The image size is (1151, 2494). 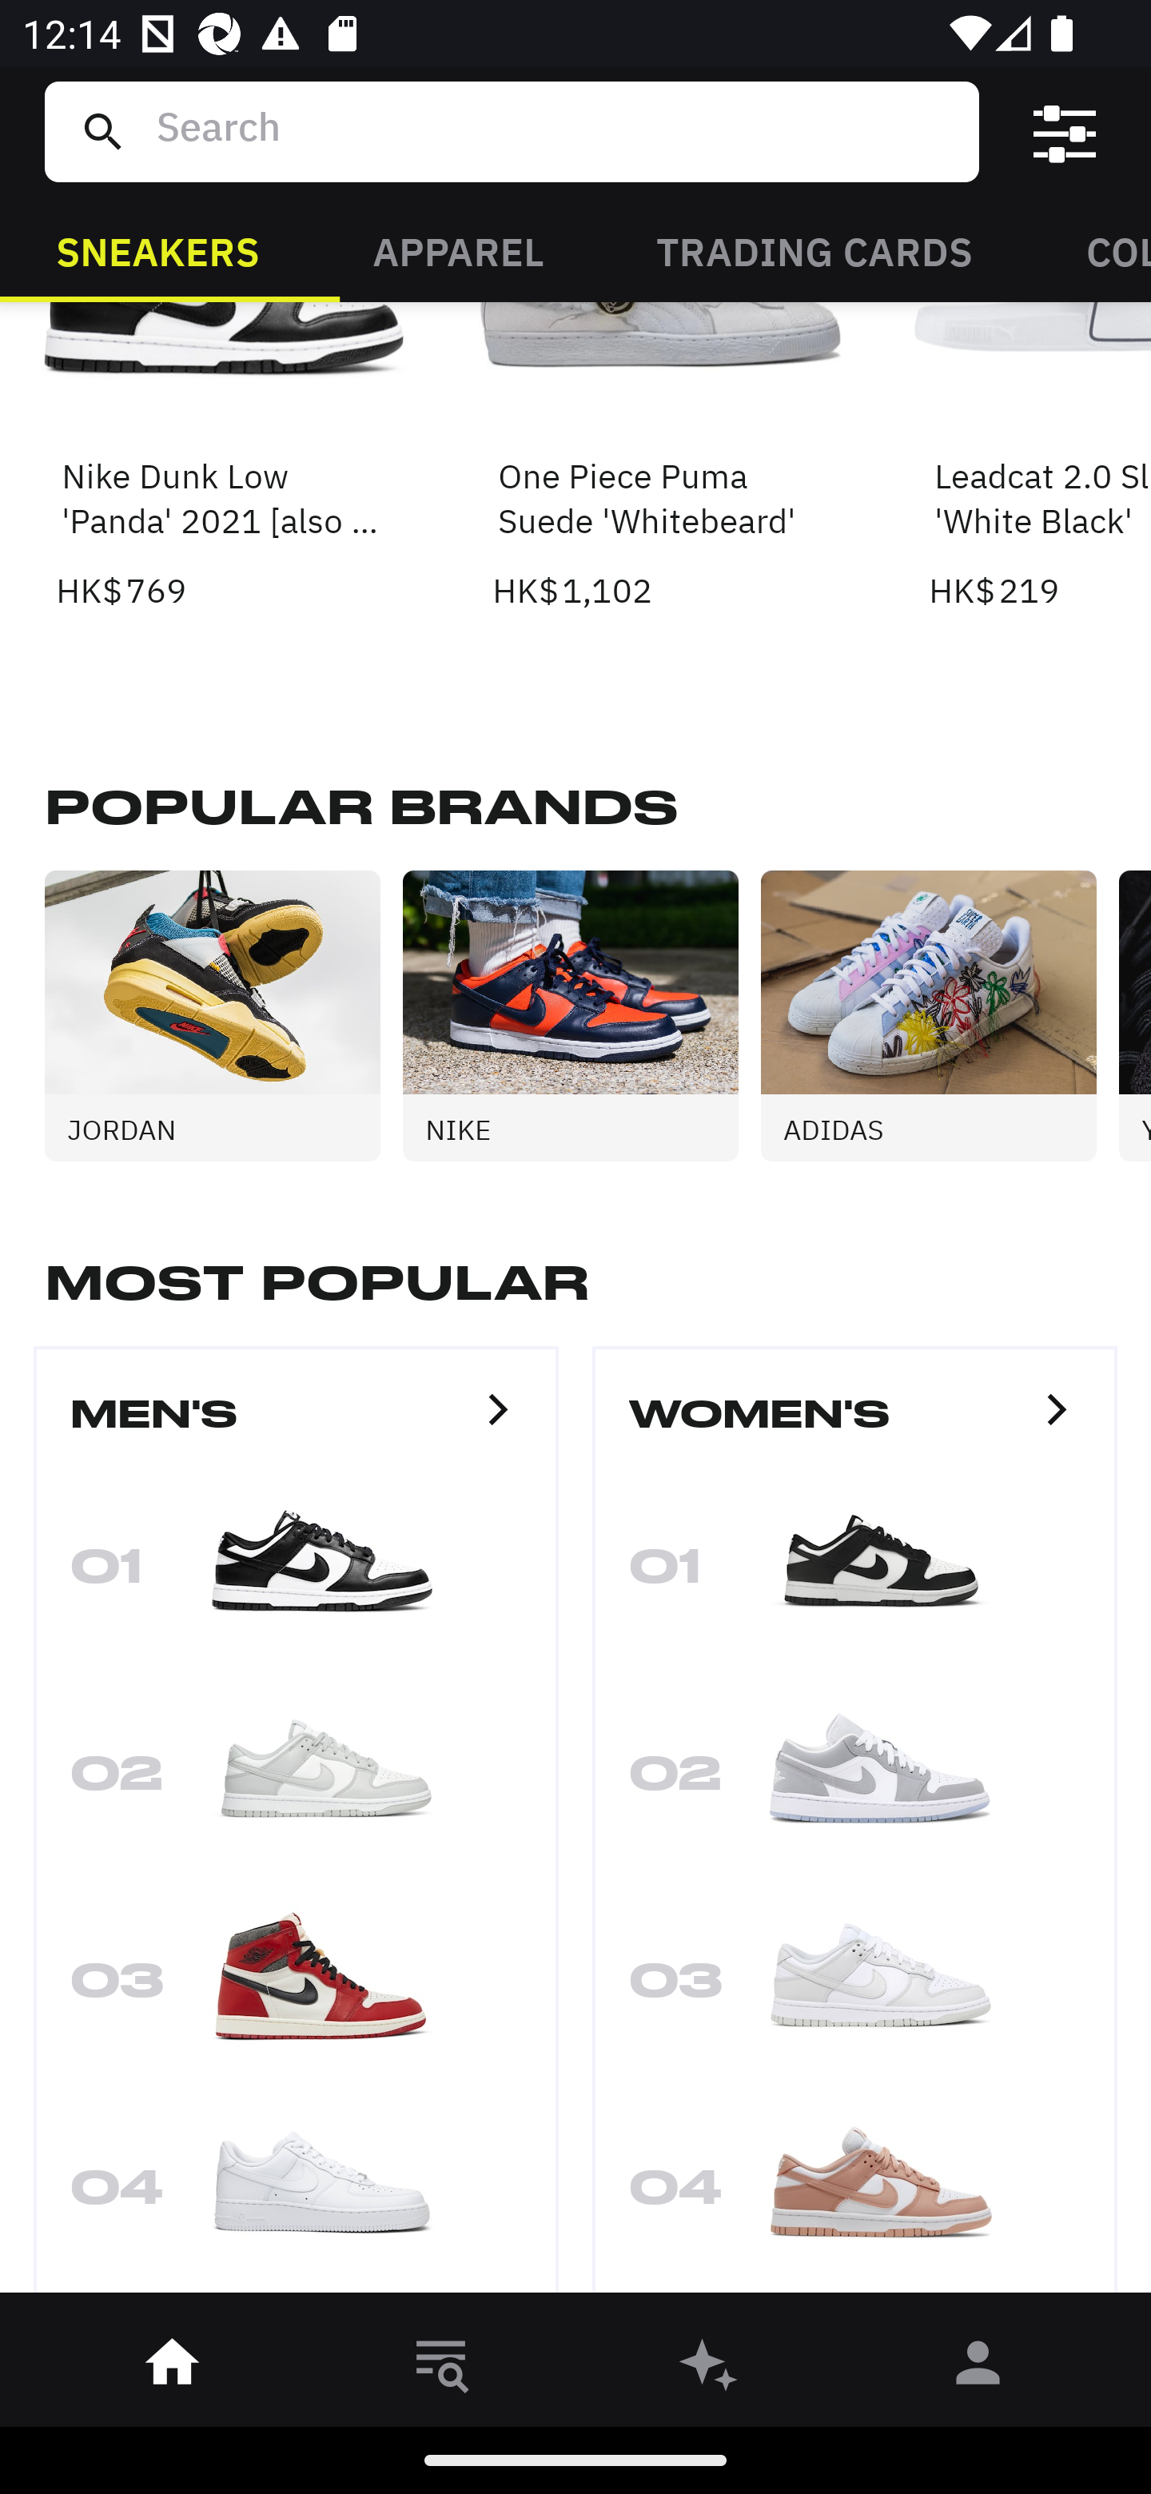 What do you see at coordinates (1065, 132) in the screenshot?
I see `` at bounding box center [1065, 132].